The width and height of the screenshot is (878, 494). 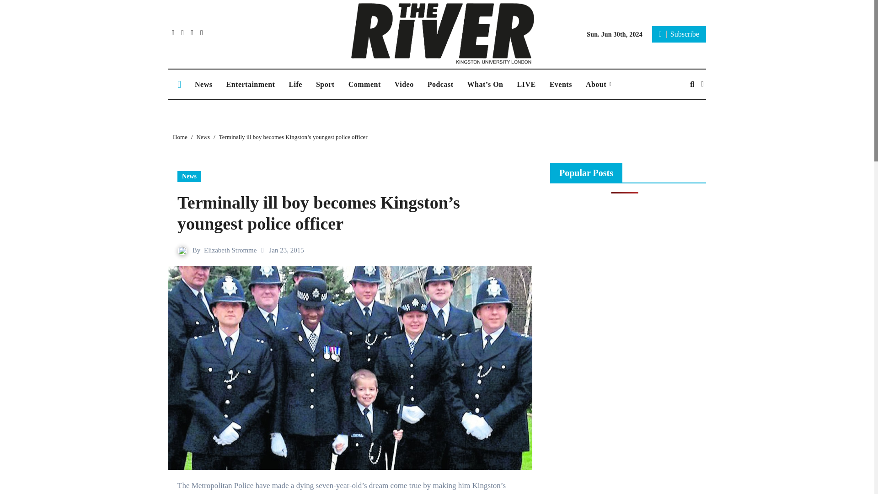 What do you see at coordinates (404, 84) in the screenshot?
I see `Video` at bounding box center [404, 84].